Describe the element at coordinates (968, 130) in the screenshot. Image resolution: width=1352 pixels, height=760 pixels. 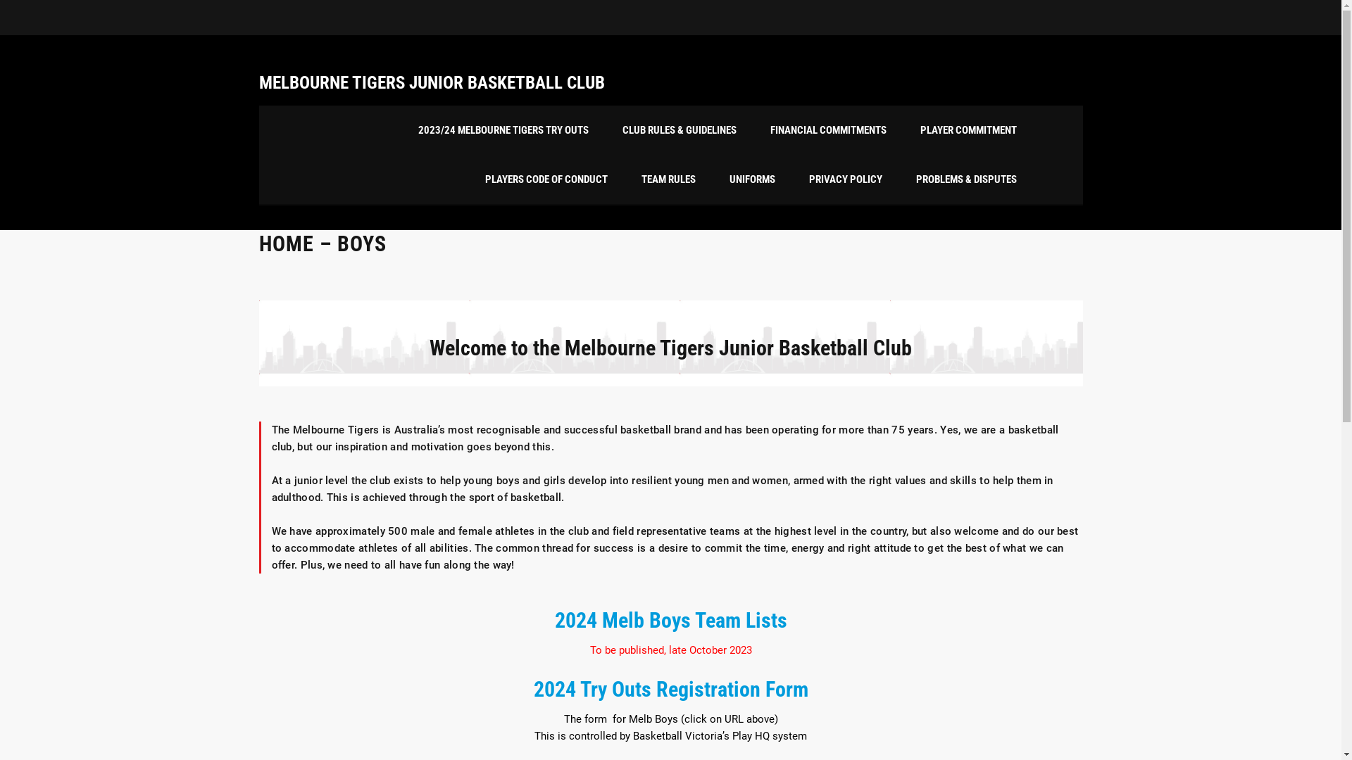
I see `PLAYER COMMITMENT` at that location.